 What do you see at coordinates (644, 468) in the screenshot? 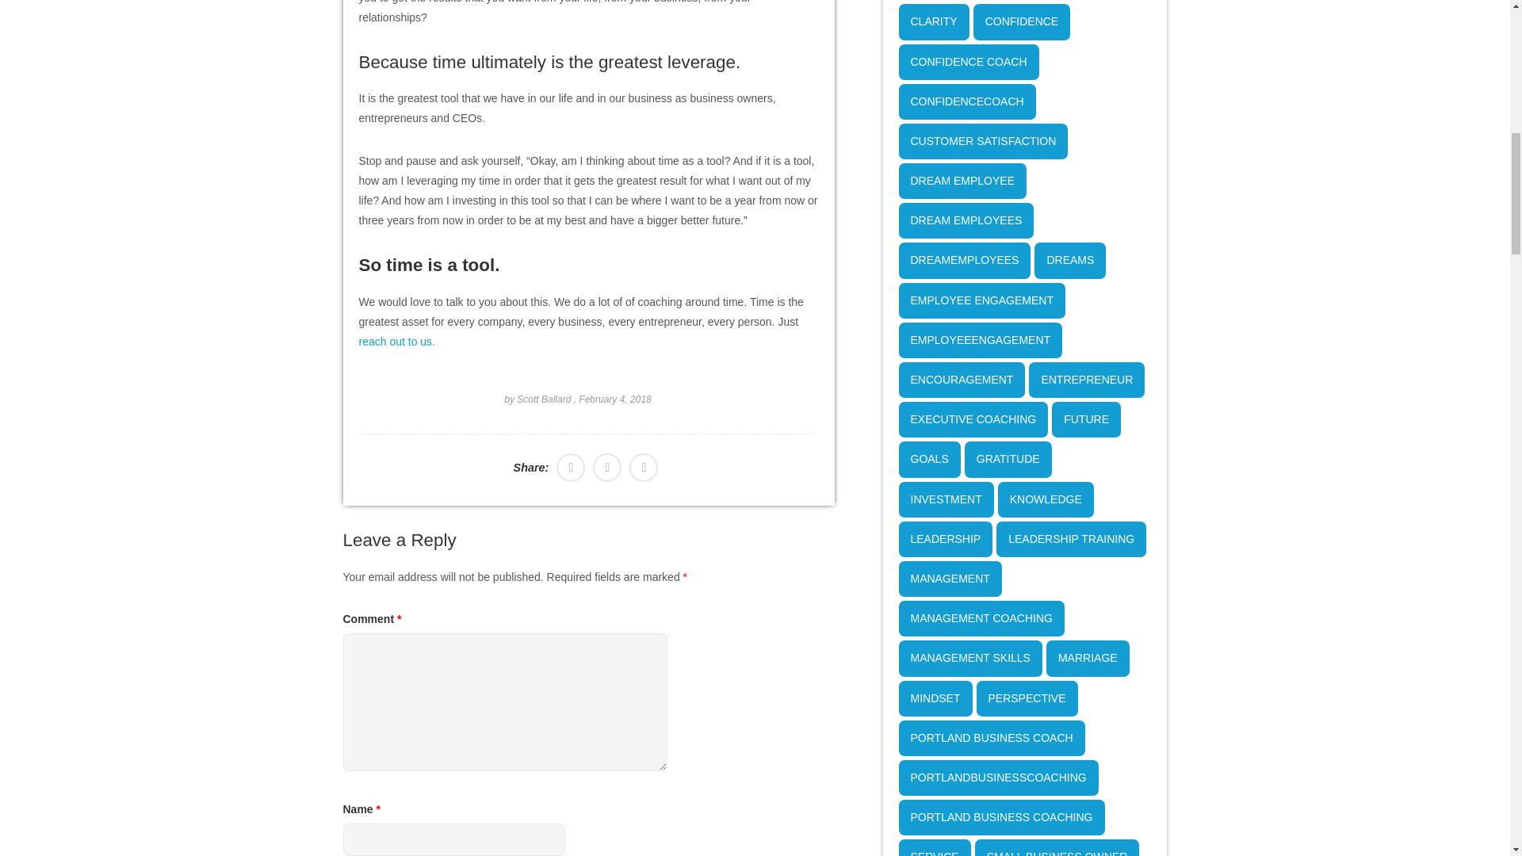
I see `Twitter` at bounding box center [644, 468].